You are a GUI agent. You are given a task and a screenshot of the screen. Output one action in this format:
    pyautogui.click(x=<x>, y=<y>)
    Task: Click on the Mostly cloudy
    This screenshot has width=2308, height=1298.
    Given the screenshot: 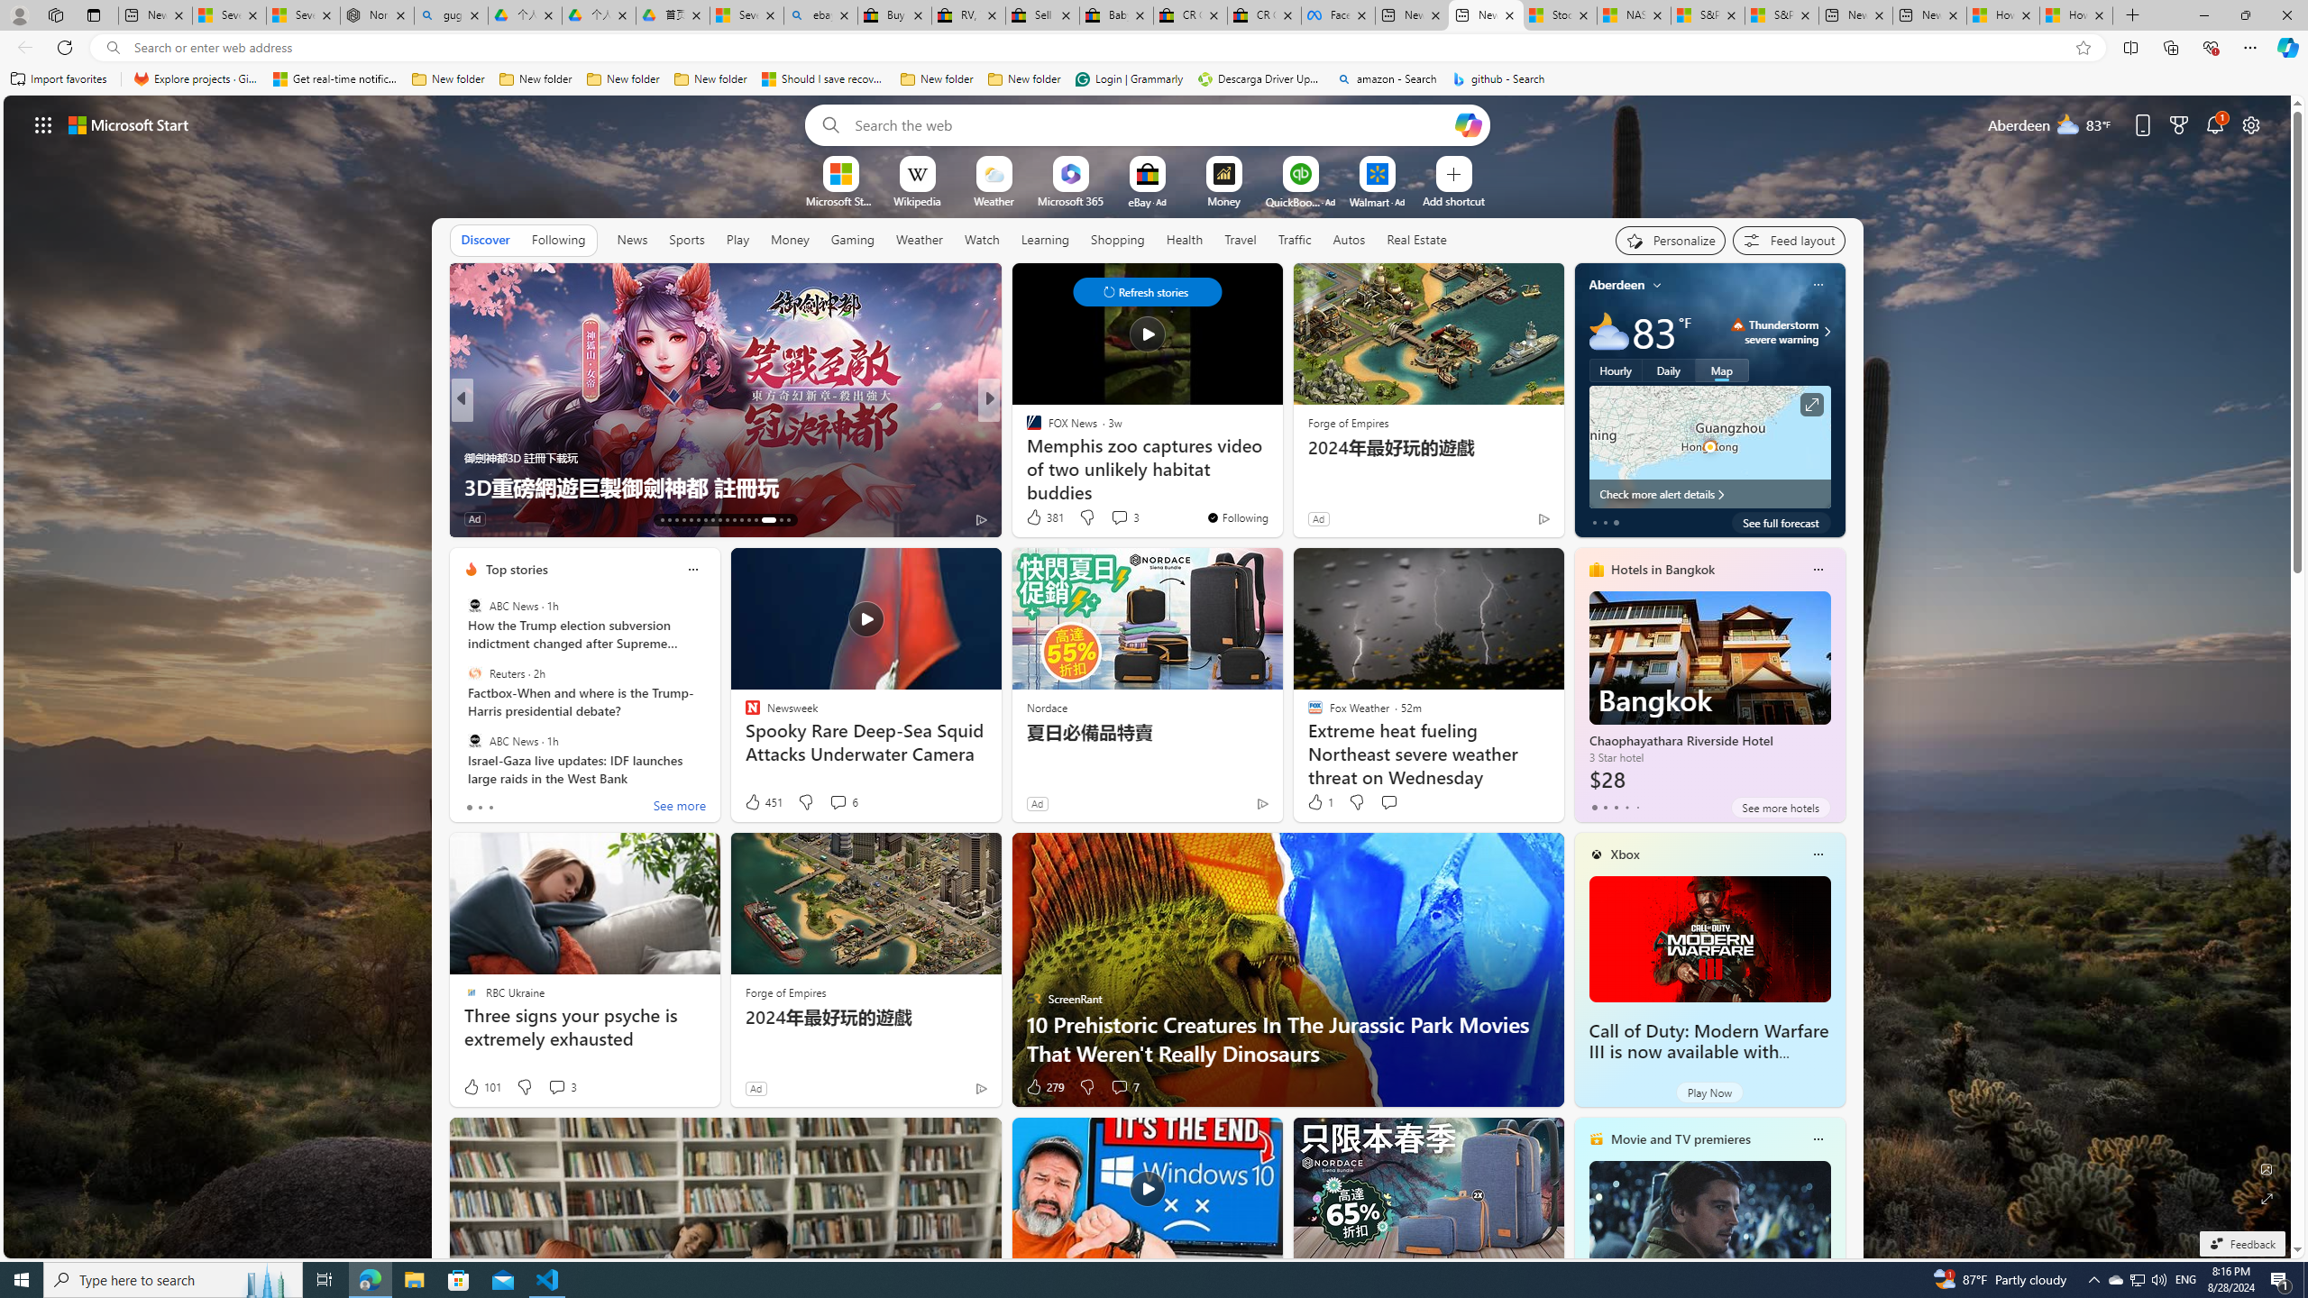 What is the action you would take?
    pyautogui.click(x=1608, y=332)
    